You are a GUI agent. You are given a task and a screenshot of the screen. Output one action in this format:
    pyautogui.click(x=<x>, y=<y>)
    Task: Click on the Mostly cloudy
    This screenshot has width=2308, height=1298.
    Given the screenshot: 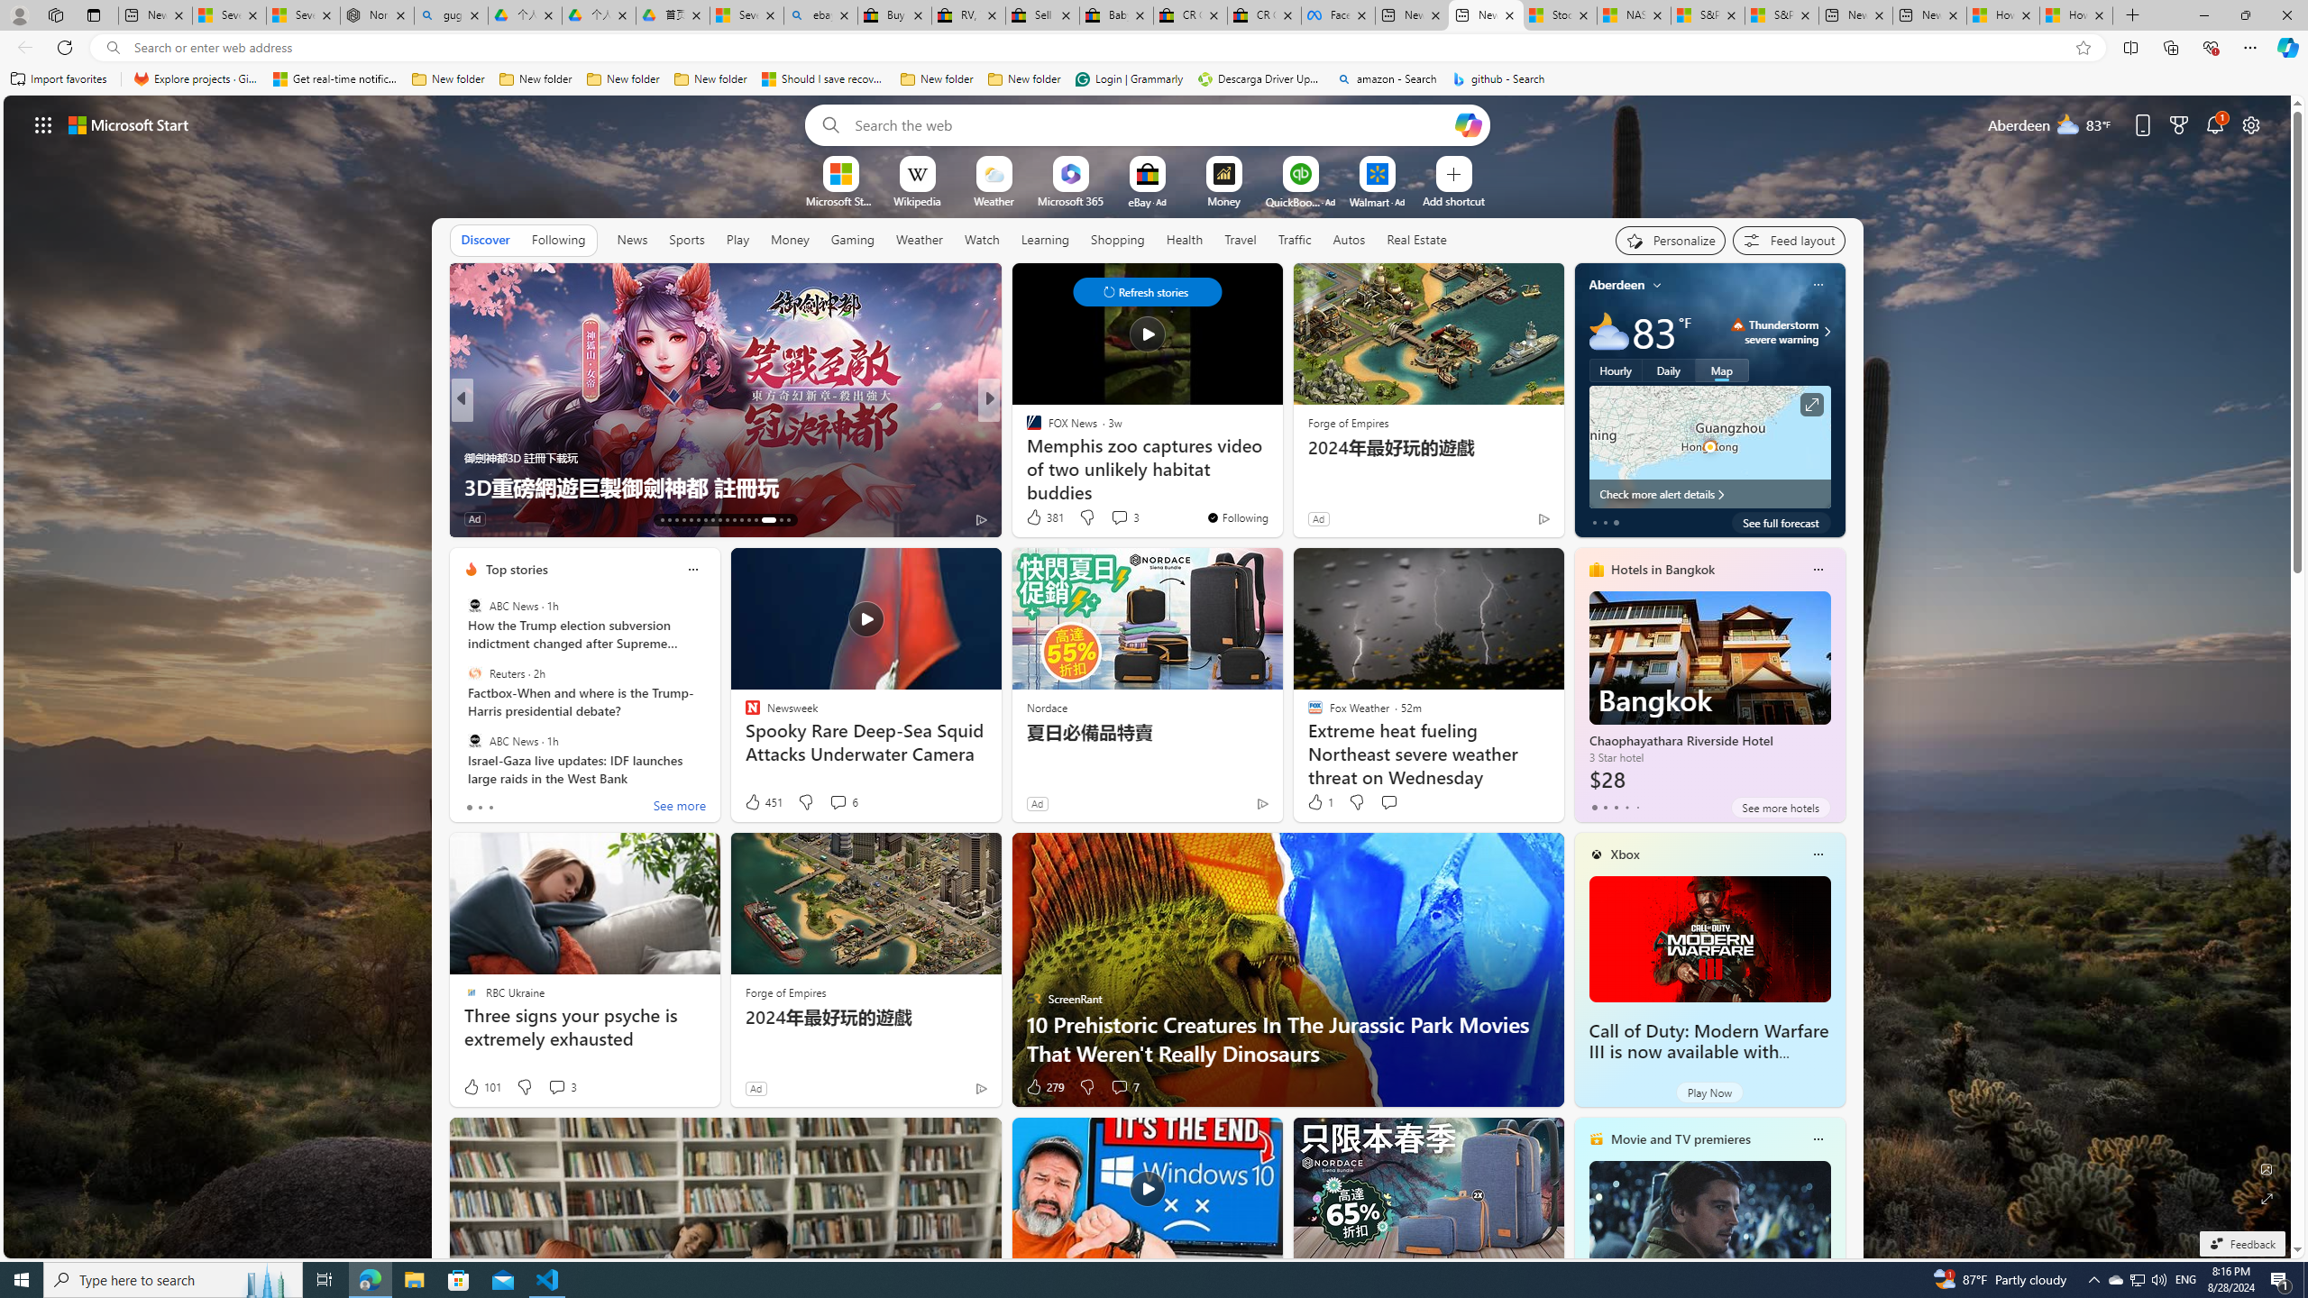 What is the action you would take?
    pyautogui.click(x=1608, y=332)
    